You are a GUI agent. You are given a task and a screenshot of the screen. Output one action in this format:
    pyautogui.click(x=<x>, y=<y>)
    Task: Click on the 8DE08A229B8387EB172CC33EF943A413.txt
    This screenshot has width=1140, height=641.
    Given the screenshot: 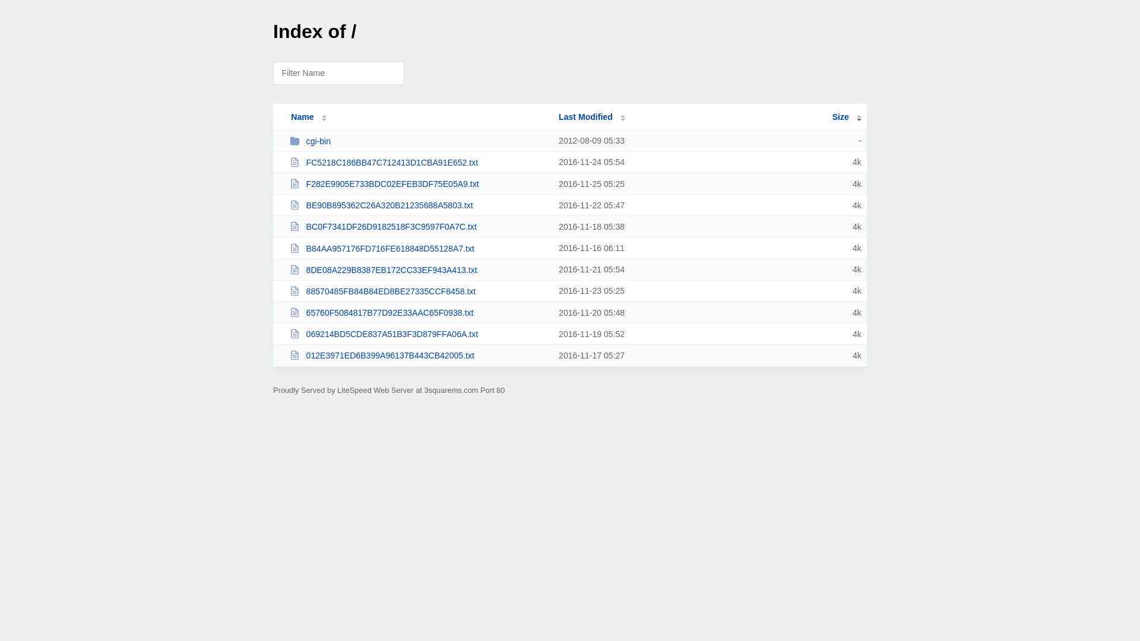 What is the action you would take?
    pyautogui.click(x=419, y=269)
    